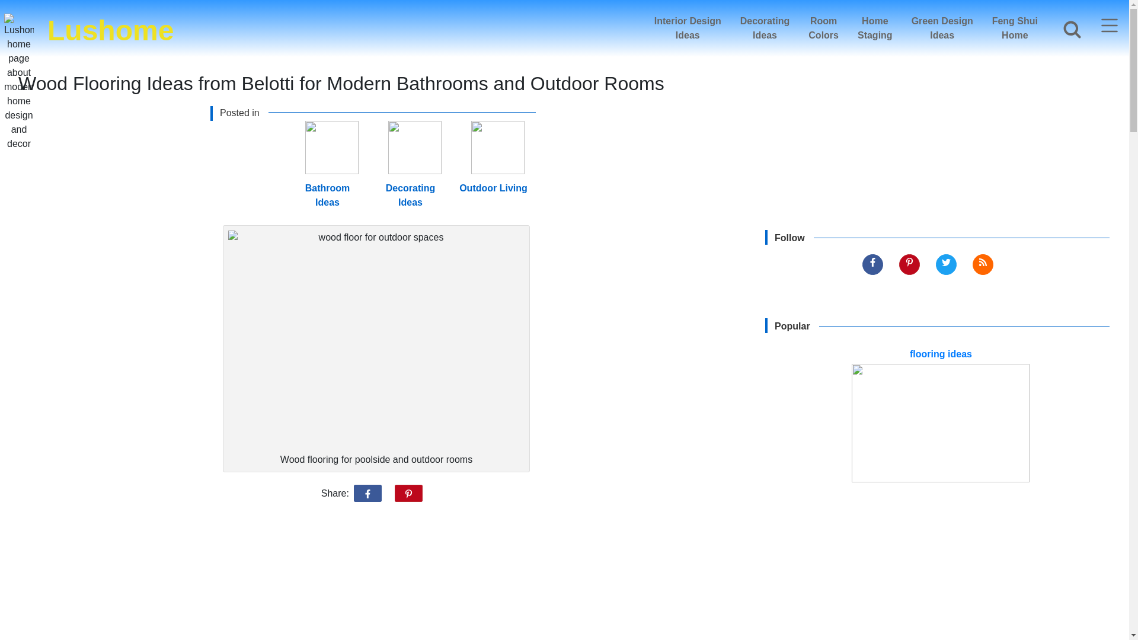 The width and height of the screenshot is (1138, 640). I want to click on Lushome, so click(688, 28).